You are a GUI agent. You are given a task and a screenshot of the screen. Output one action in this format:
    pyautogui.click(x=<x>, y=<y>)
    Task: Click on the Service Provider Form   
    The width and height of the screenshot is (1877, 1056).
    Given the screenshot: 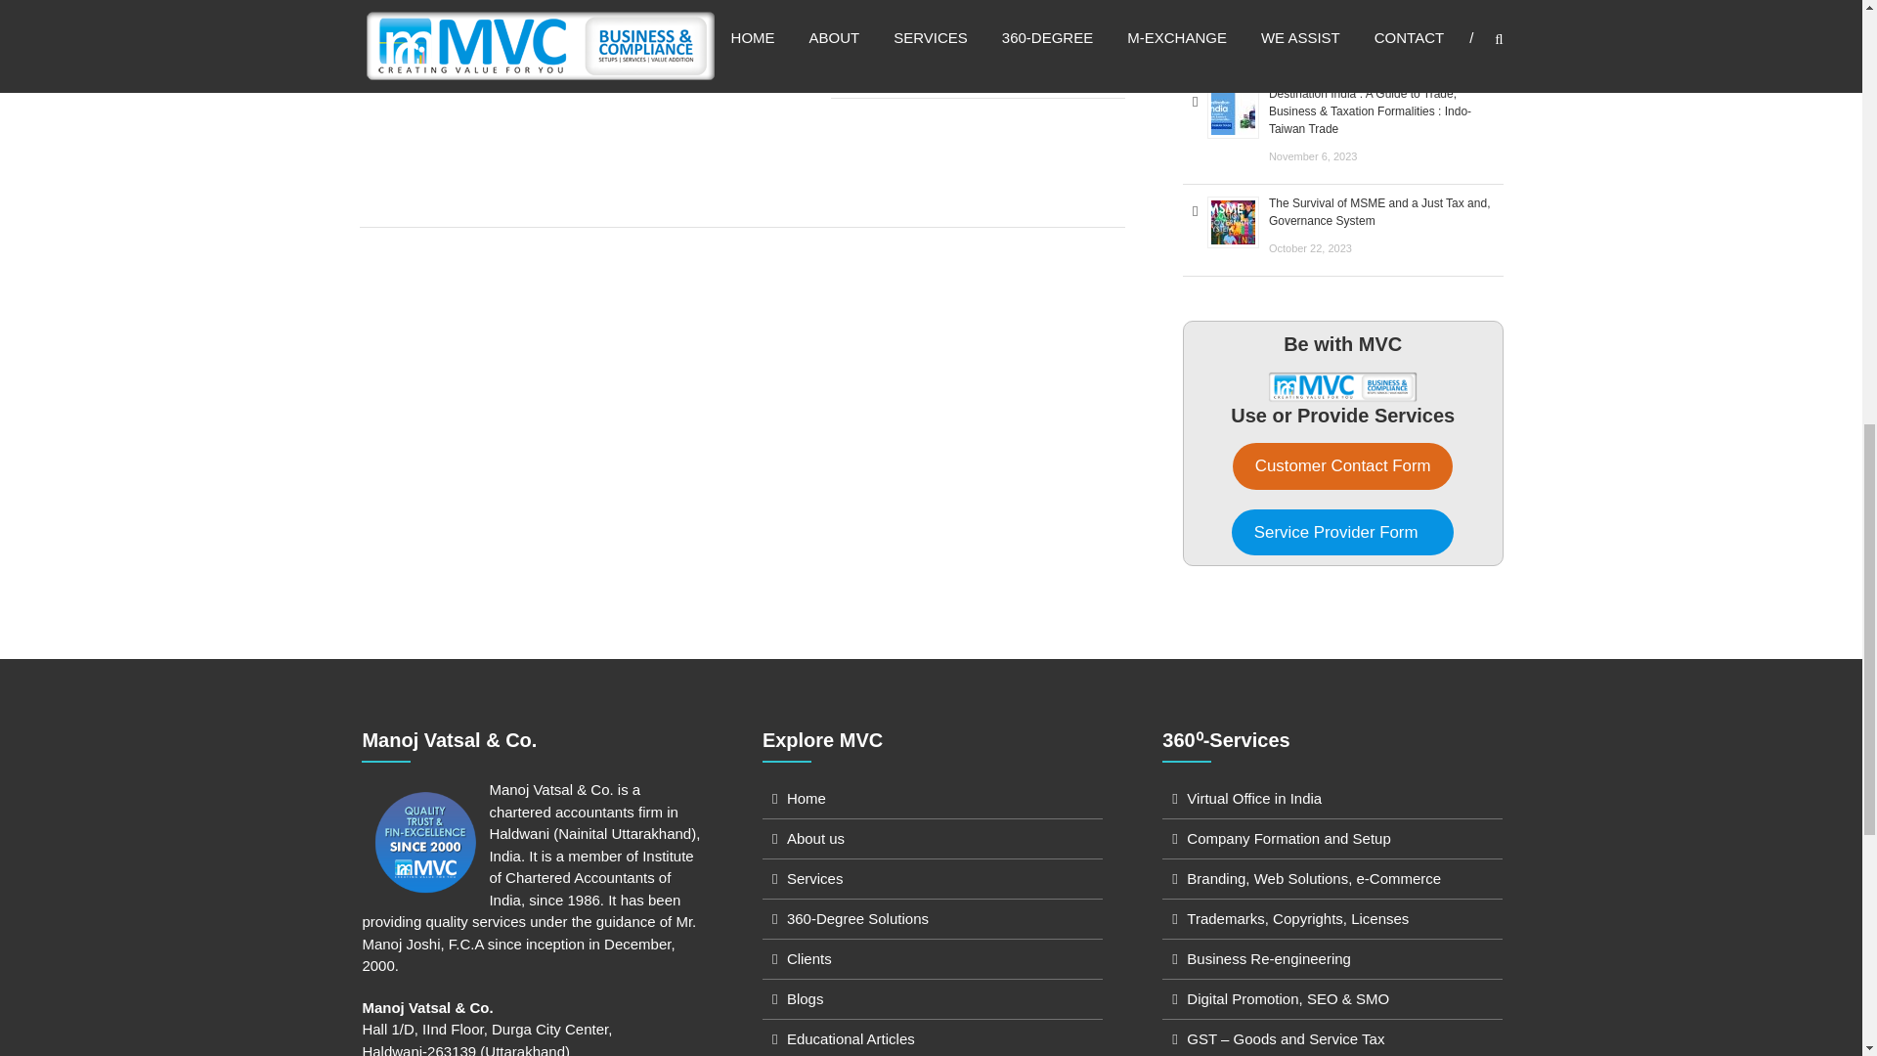 What is the action you would take?
    pyautogui.click(x=1341, y=532)
    